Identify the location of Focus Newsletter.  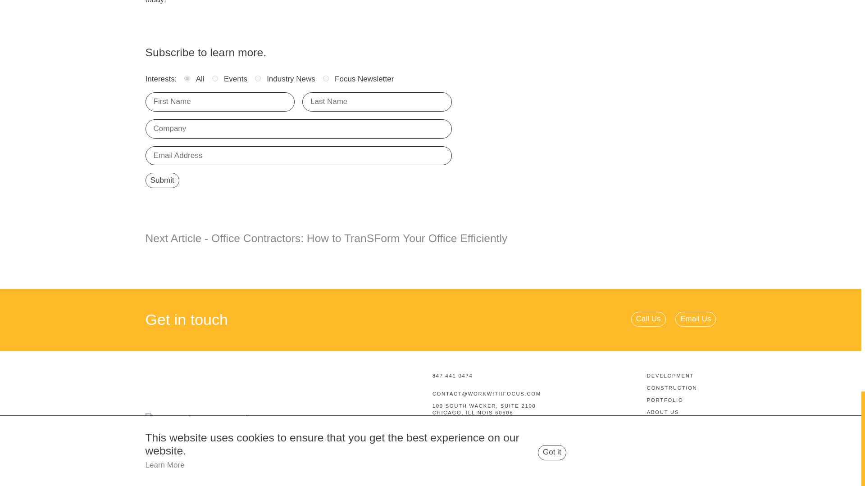
(325, 78).